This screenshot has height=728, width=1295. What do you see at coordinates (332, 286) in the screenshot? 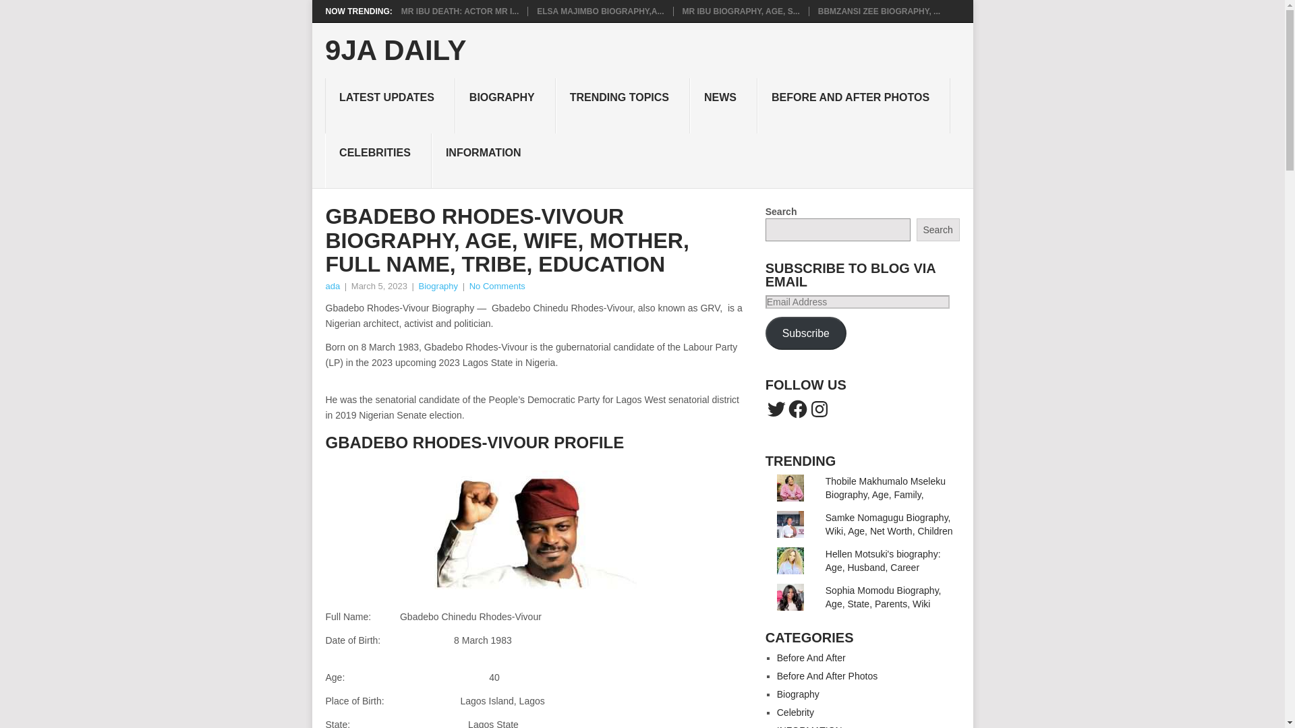
I see `ada` at bounding box center [332, 286].